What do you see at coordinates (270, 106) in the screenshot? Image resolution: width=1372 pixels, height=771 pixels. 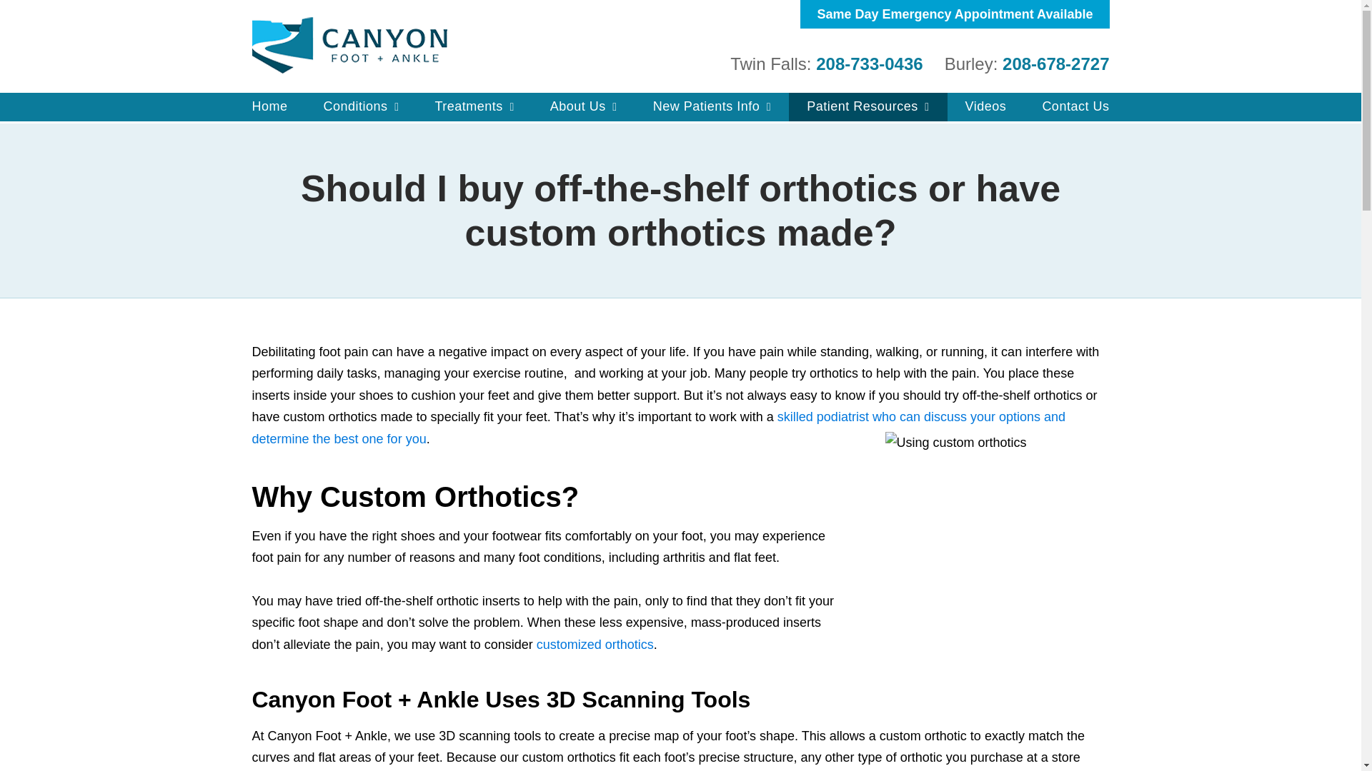 I see `Home` at bounding box center [270, 106].